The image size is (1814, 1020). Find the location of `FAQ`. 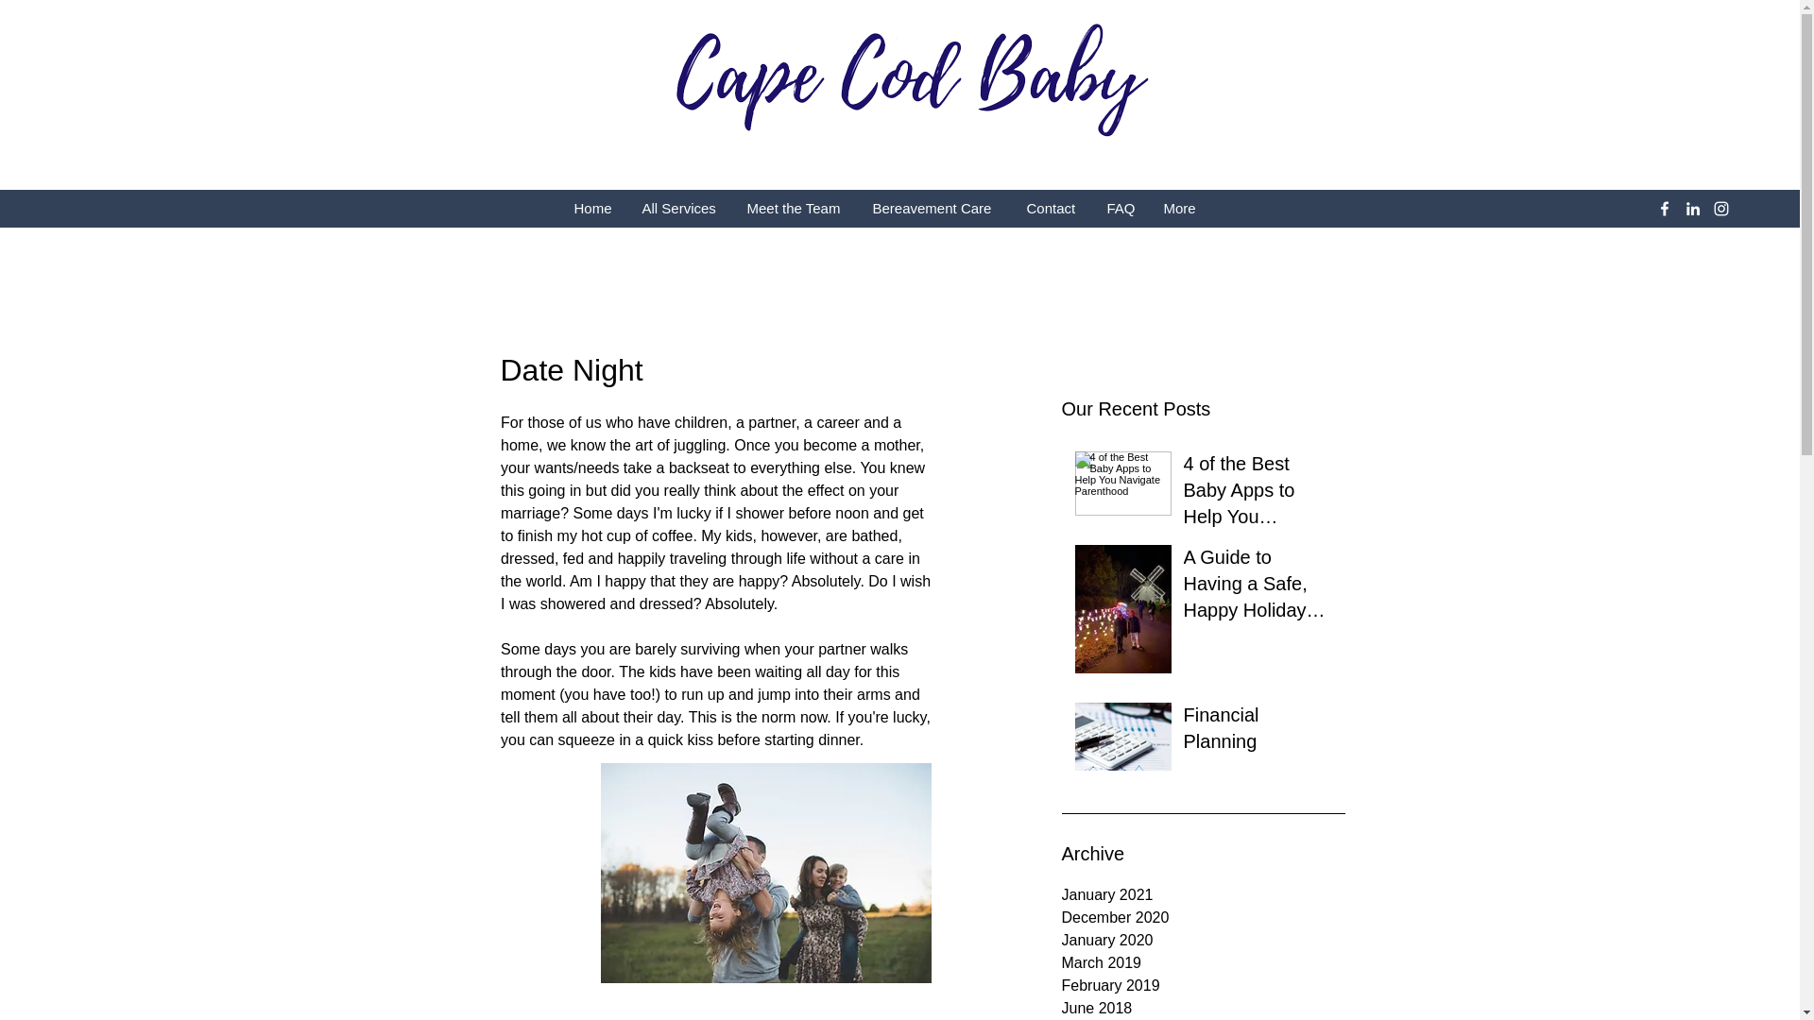

FAQ is located at coordinates (1120, 209).